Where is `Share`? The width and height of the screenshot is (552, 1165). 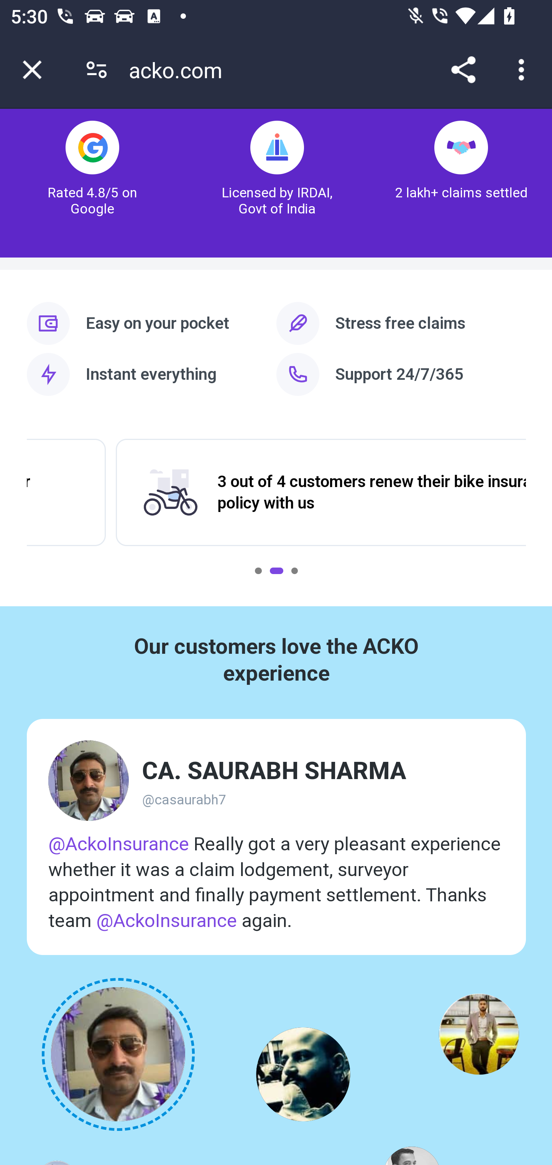
Share is located at coordinates (463, 70).